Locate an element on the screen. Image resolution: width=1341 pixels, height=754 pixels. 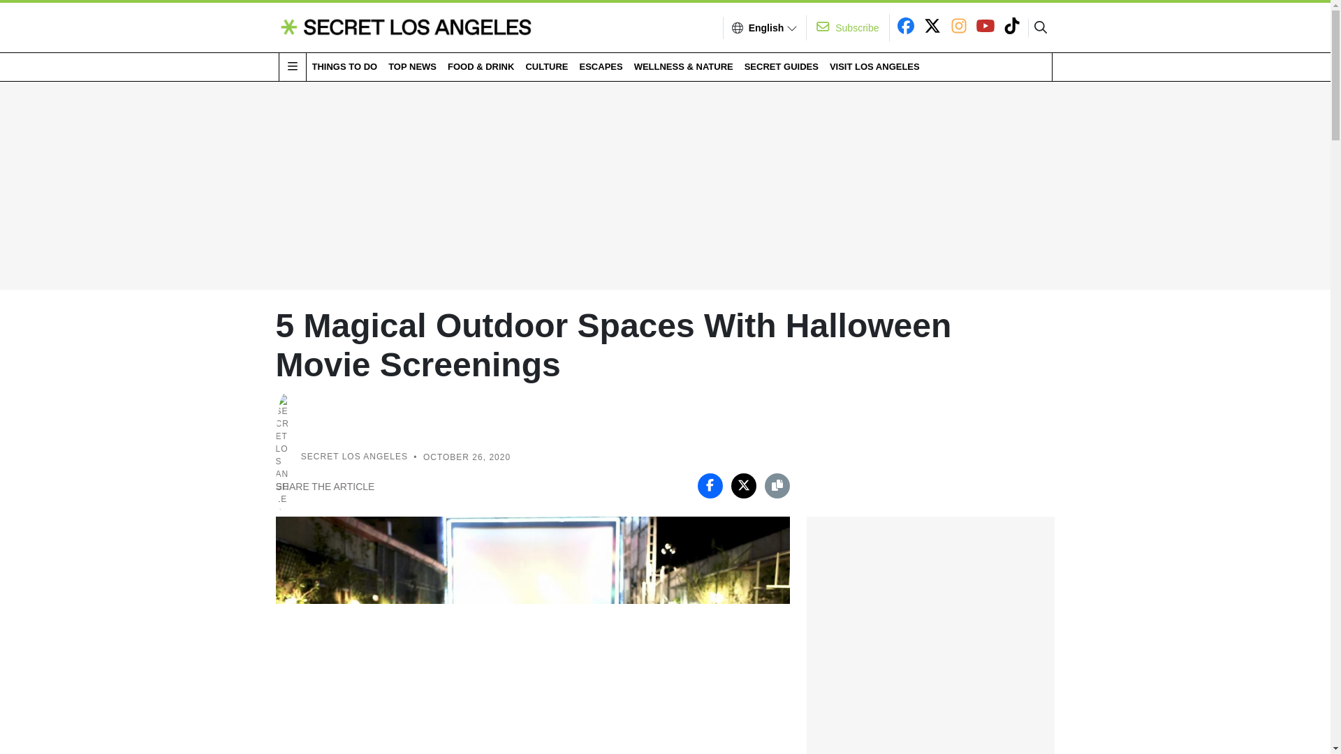
VISIT LOS ANGELES is located at coordinates (874, 66).